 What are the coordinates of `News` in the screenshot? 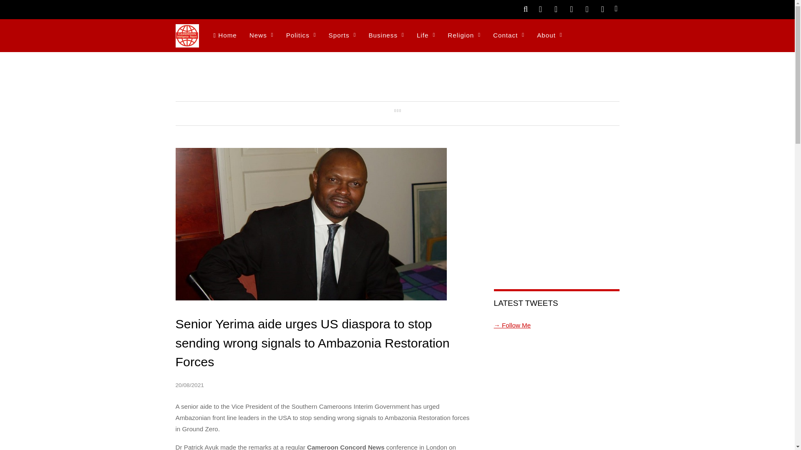 It's located at (261, 36).